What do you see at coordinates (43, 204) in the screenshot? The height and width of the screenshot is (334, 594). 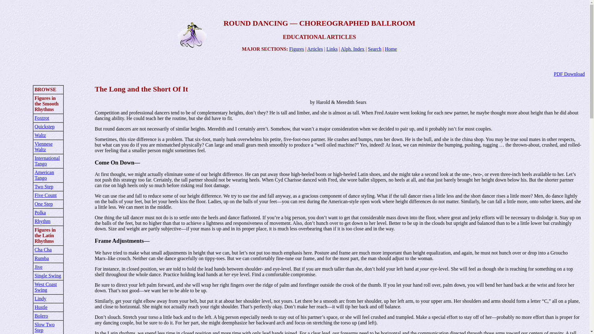 I see `One Step` at bounding box center [43, 204].